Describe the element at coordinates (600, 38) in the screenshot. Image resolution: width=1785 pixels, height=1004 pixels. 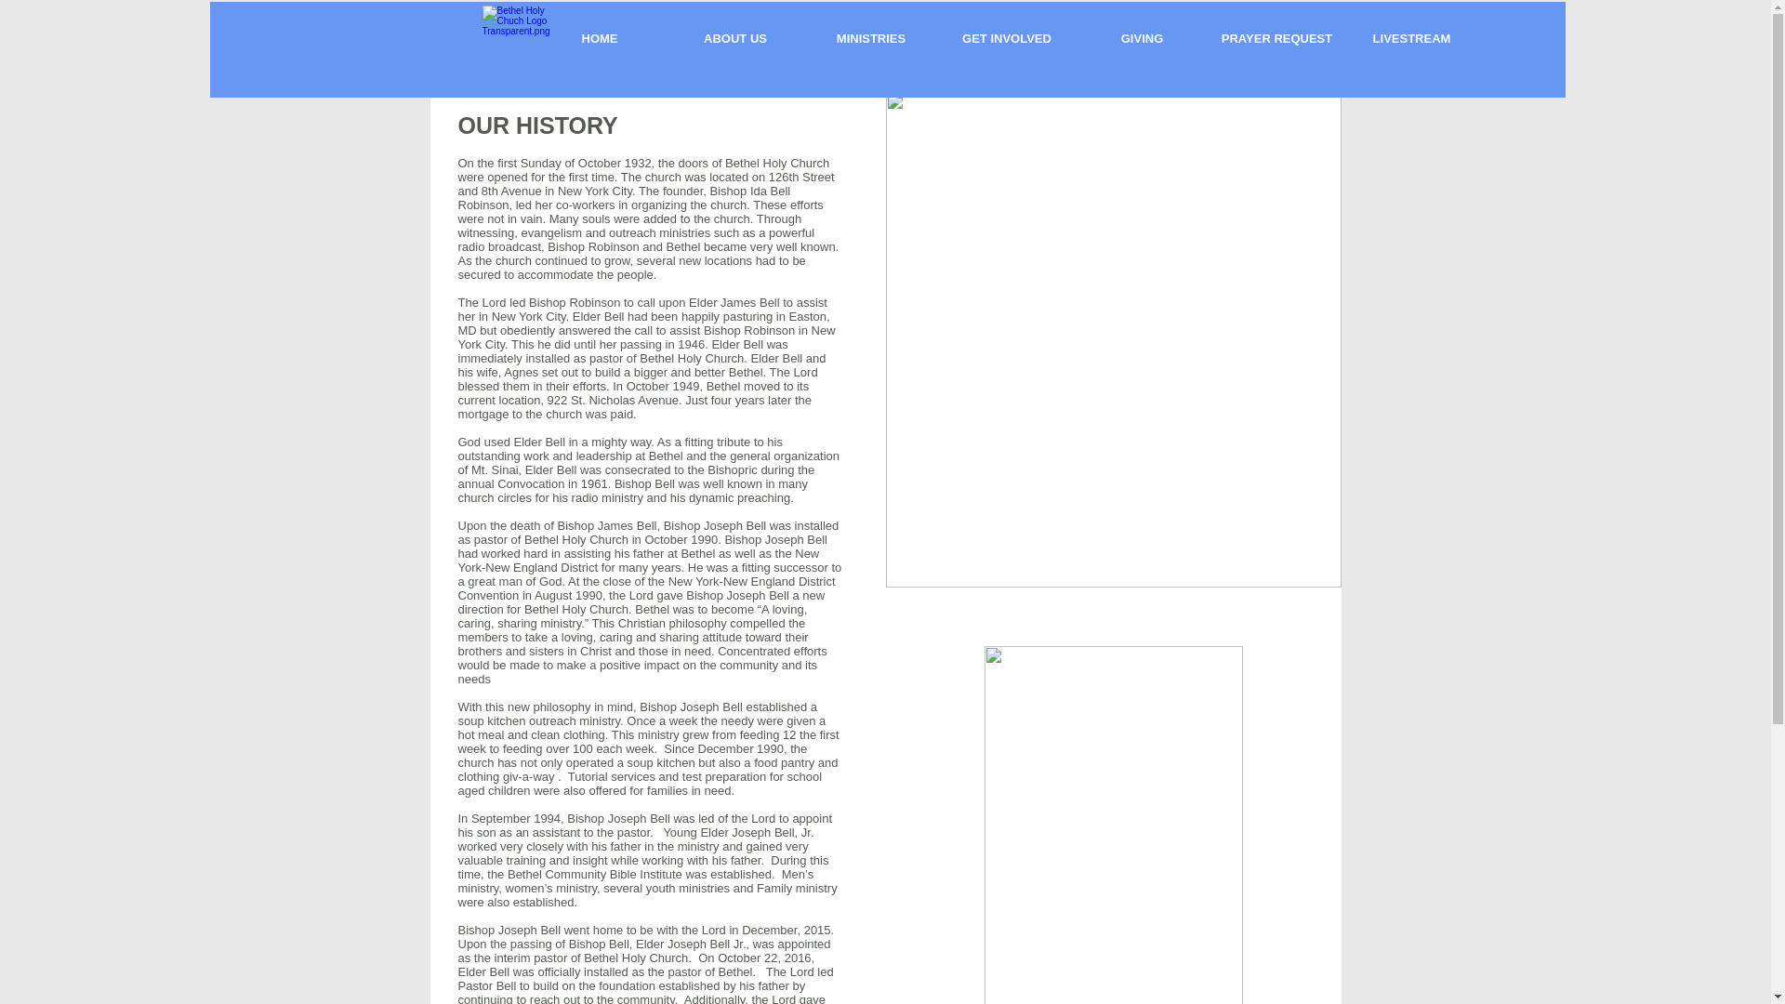
I see `HOME` at that location.